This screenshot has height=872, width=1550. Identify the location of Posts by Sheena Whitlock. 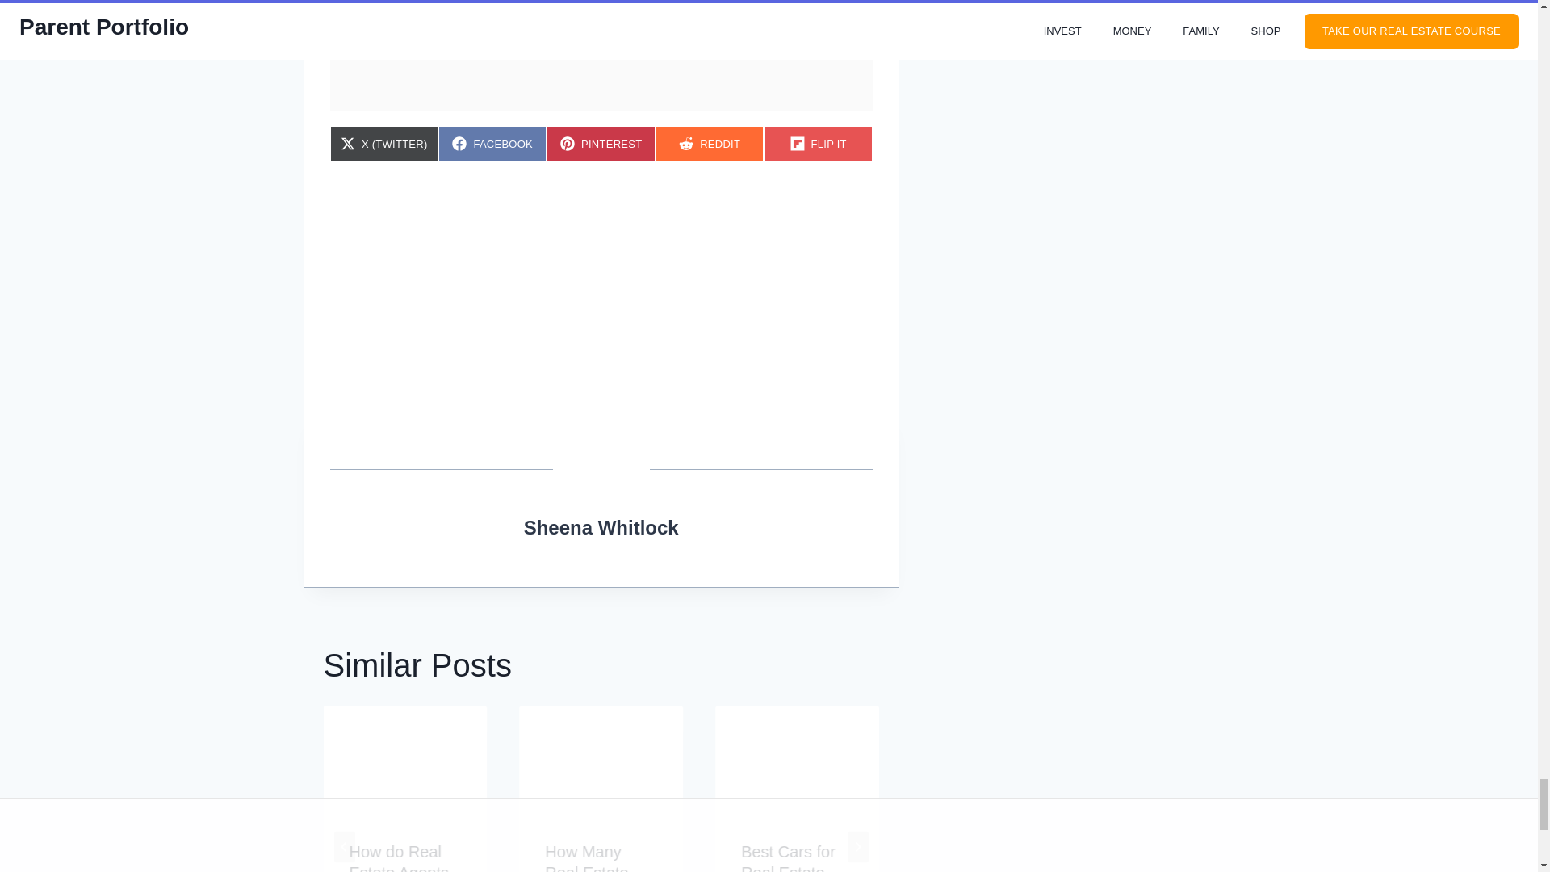
(710, 143).